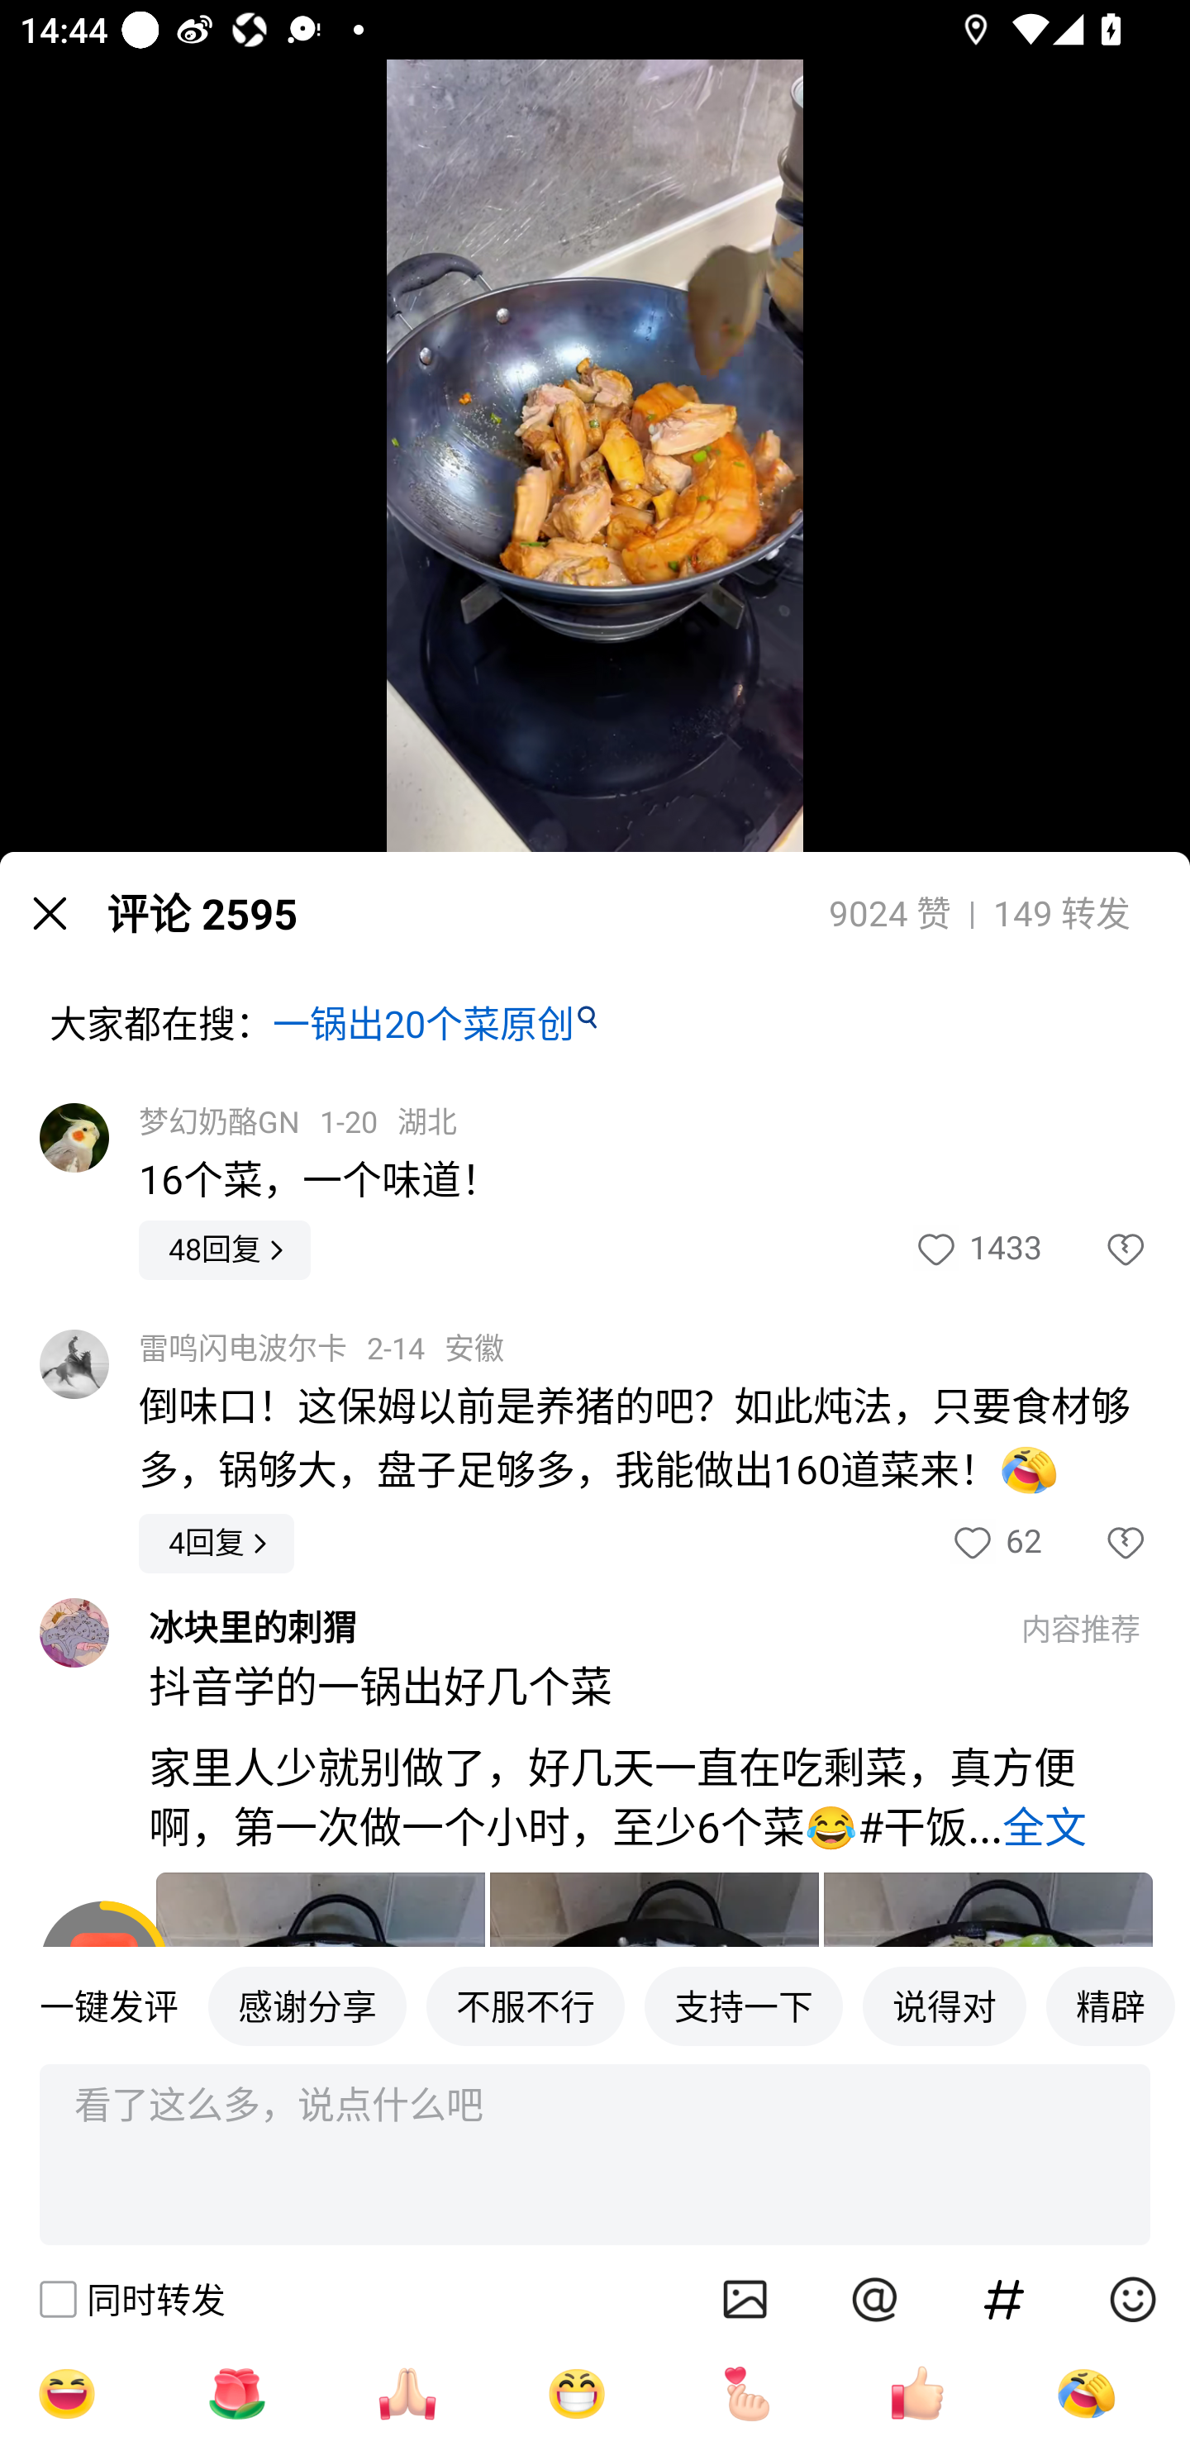  I want to click on 感谢分享, so click(307, 2005).